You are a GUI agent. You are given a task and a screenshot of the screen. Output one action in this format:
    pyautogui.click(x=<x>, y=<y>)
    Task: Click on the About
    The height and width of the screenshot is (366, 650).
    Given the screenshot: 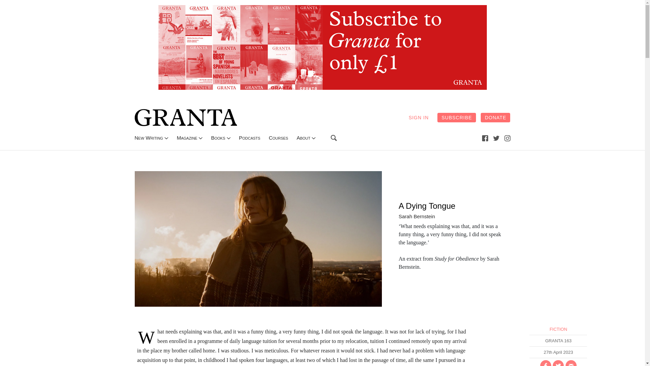 What is the action you would take?
    pyautogui.click(x=303, y=138)
    